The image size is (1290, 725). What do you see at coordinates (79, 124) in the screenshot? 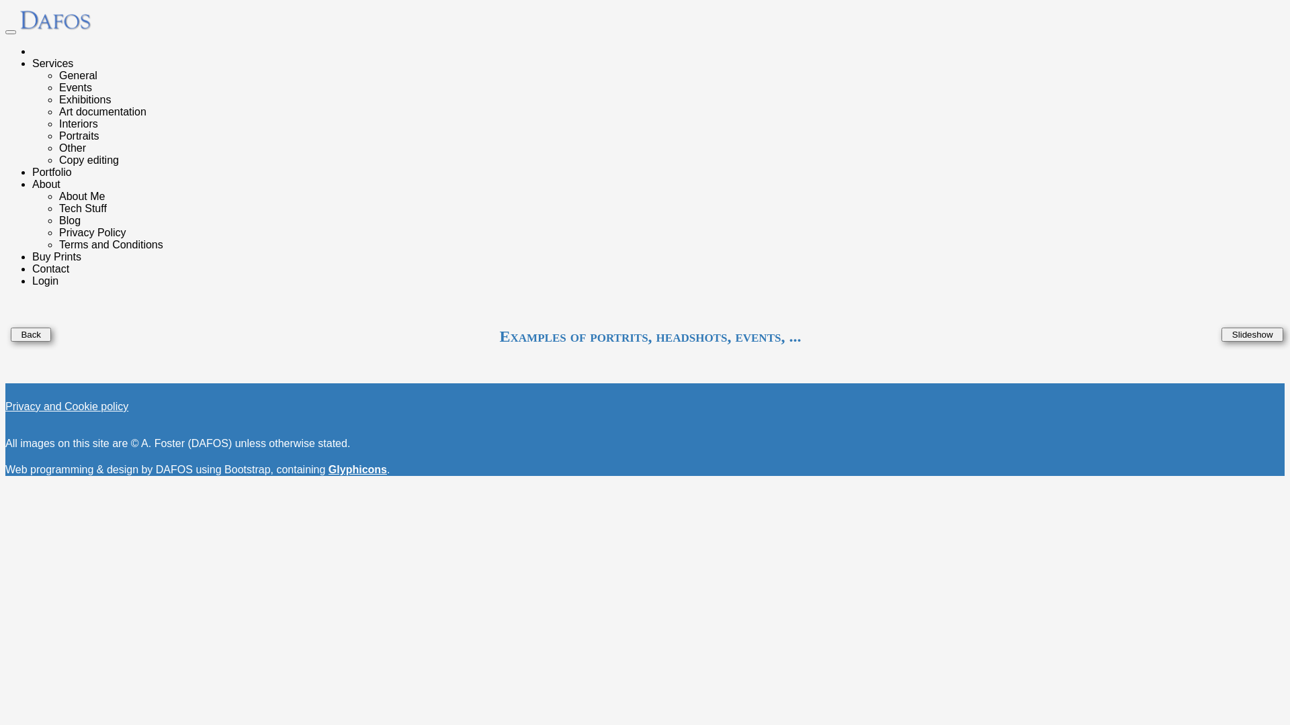
I see `Interiors` at bounding box center [79, 124].